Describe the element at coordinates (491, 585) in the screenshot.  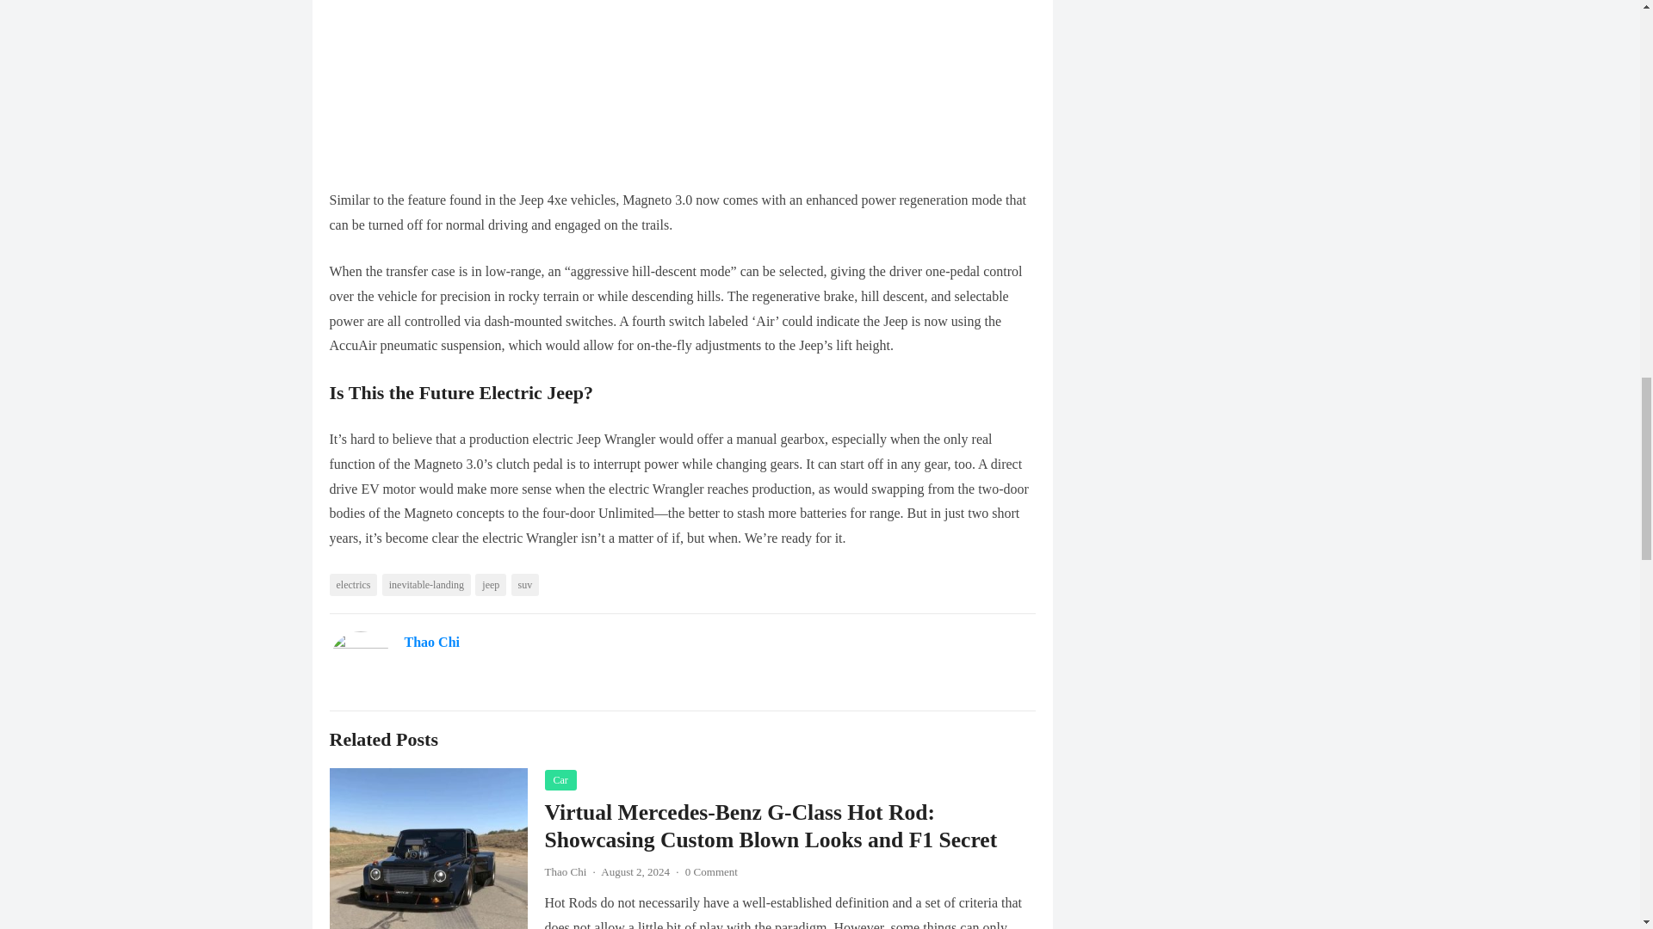
I see `jeep` at that location.